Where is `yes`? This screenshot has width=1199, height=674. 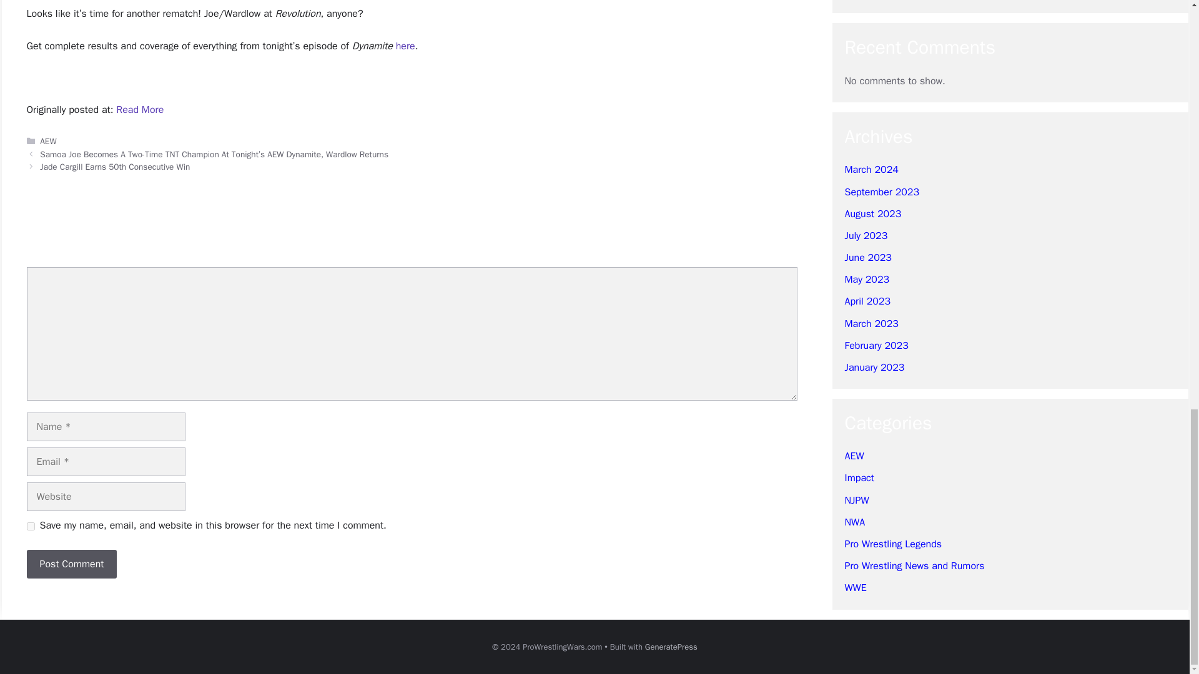
yes is located at coordinates (30, 526).